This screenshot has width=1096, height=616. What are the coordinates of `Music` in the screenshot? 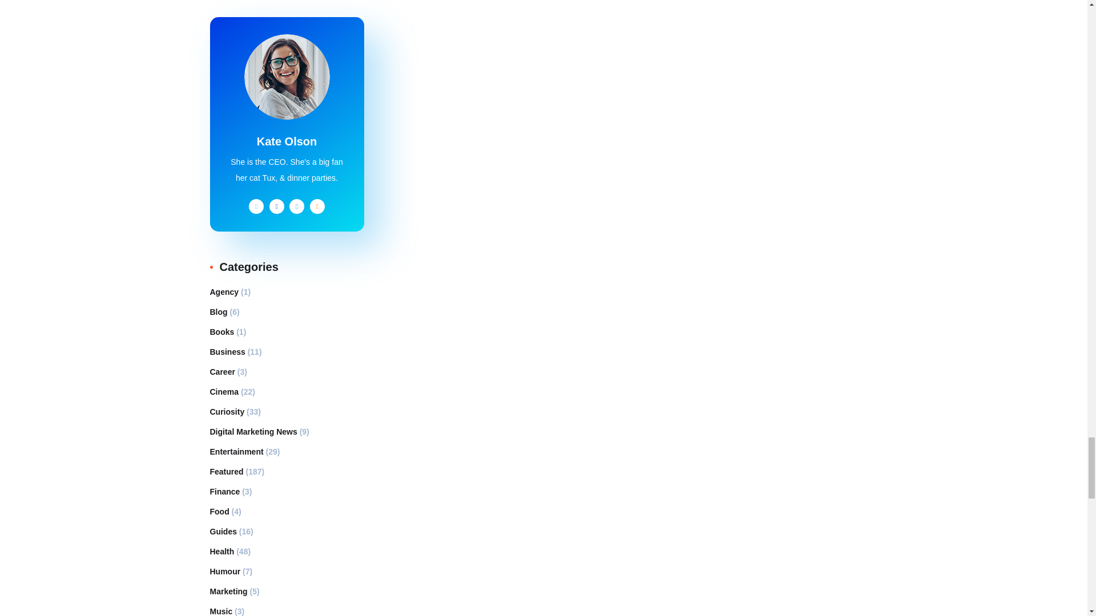 It's located at (221, 610).